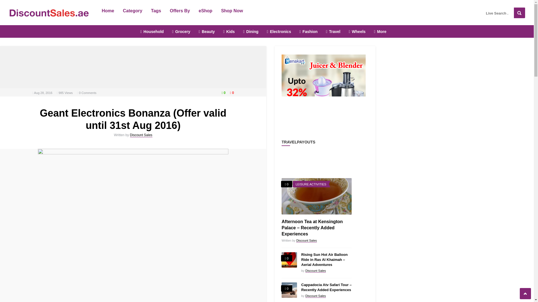  Describe the element at coordinates (141, 135) in the screenshot. I see `Posts by Discount Sales` at that location.